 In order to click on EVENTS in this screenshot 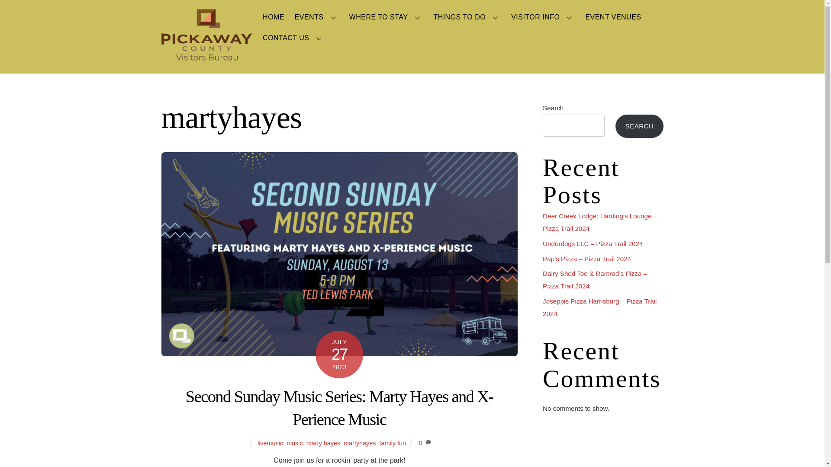, I will do `click(316, 17)`.